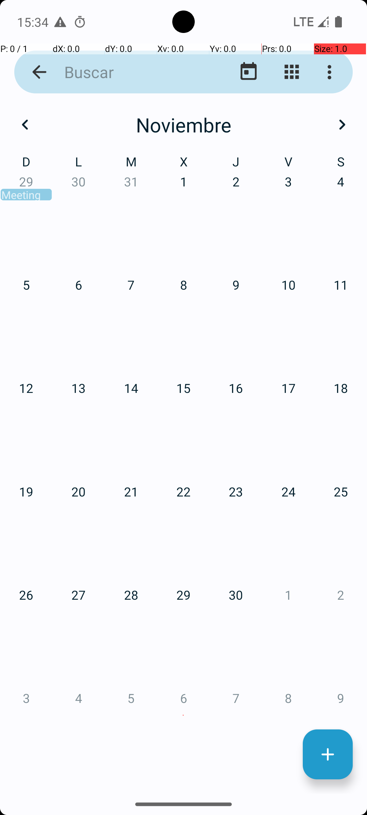 The image size is (367, 815). Describe the element at coordinates (183, 323) in the screenshot. I see `MAYO` at that location.